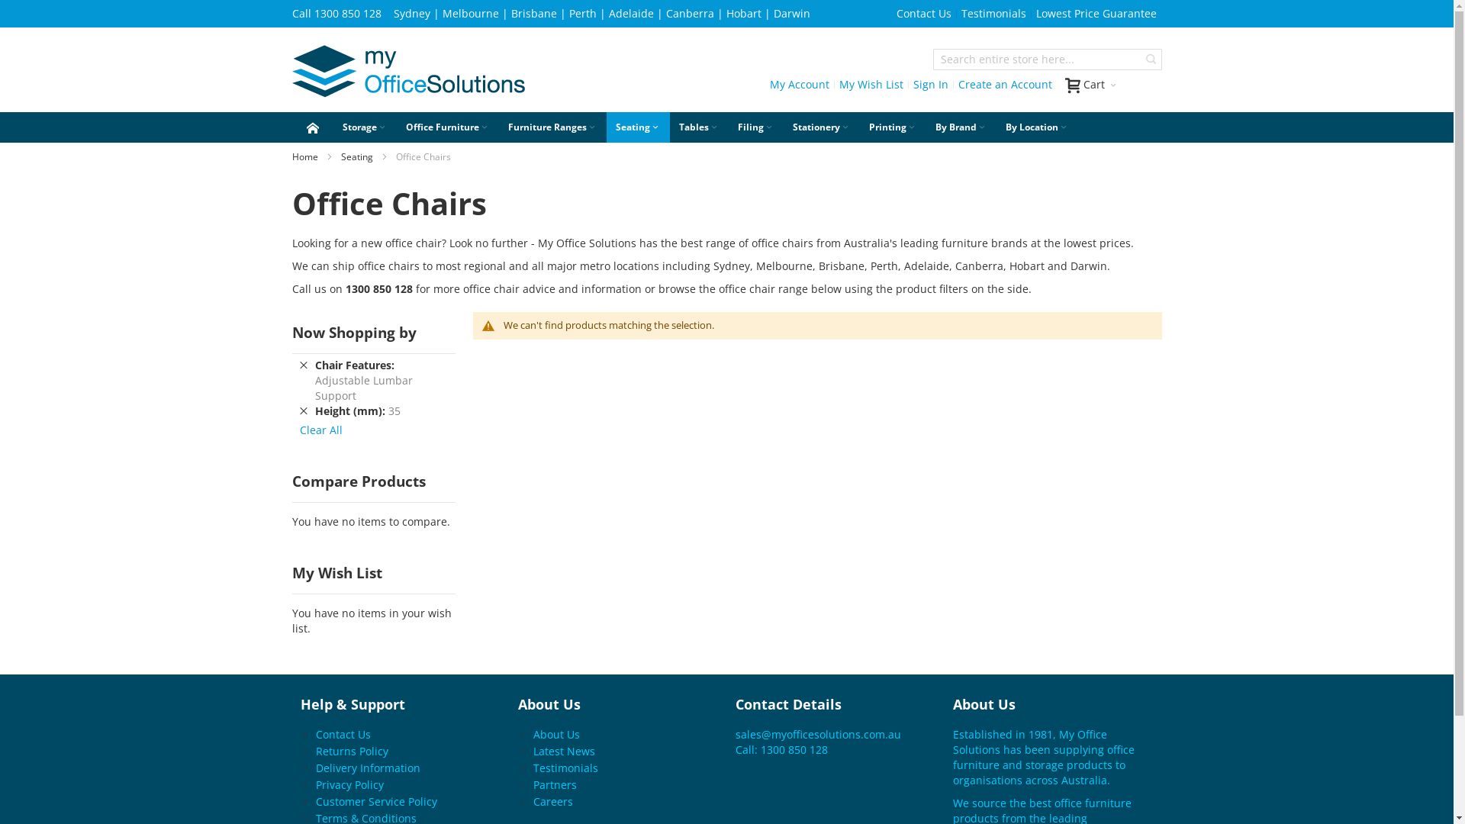  What do you see at coordinates (555, 784) in the screenshot?
I see `Partners` at bounding box center [555, 784].